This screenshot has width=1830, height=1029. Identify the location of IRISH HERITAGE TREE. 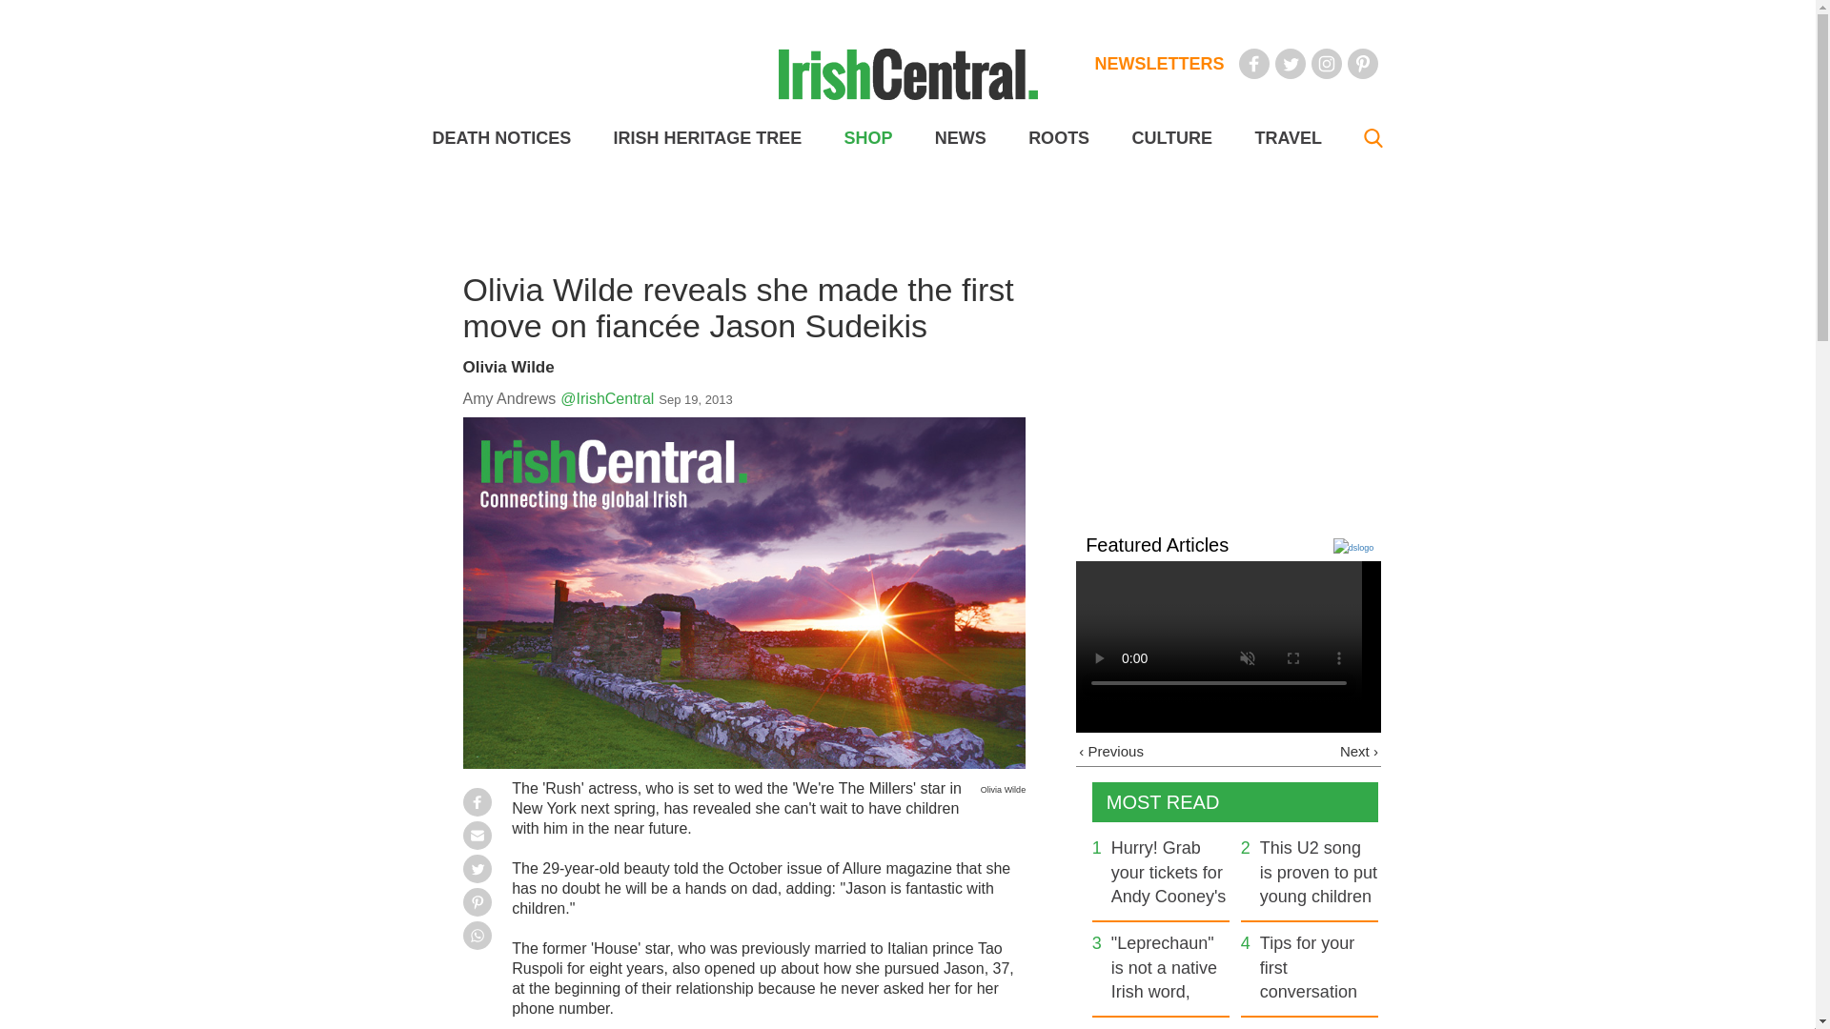
(707, 138).